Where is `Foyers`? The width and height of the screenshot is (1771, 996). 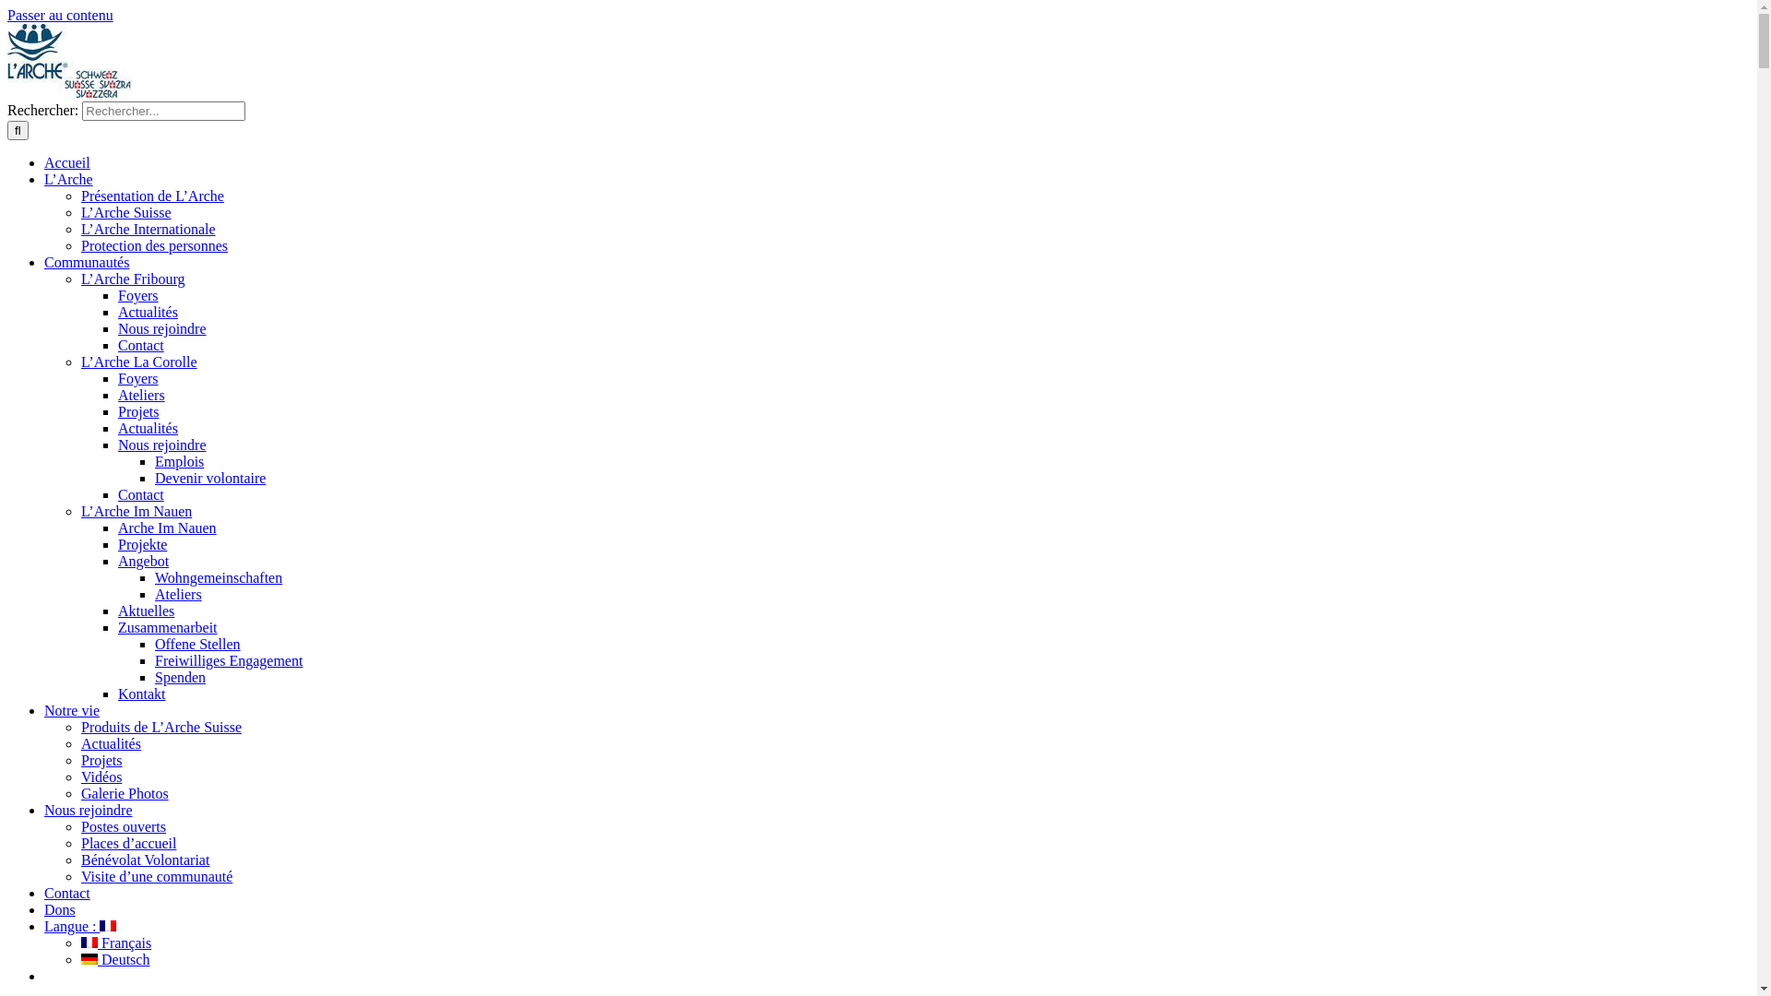
Foyers is located at coordinates (138, 378).